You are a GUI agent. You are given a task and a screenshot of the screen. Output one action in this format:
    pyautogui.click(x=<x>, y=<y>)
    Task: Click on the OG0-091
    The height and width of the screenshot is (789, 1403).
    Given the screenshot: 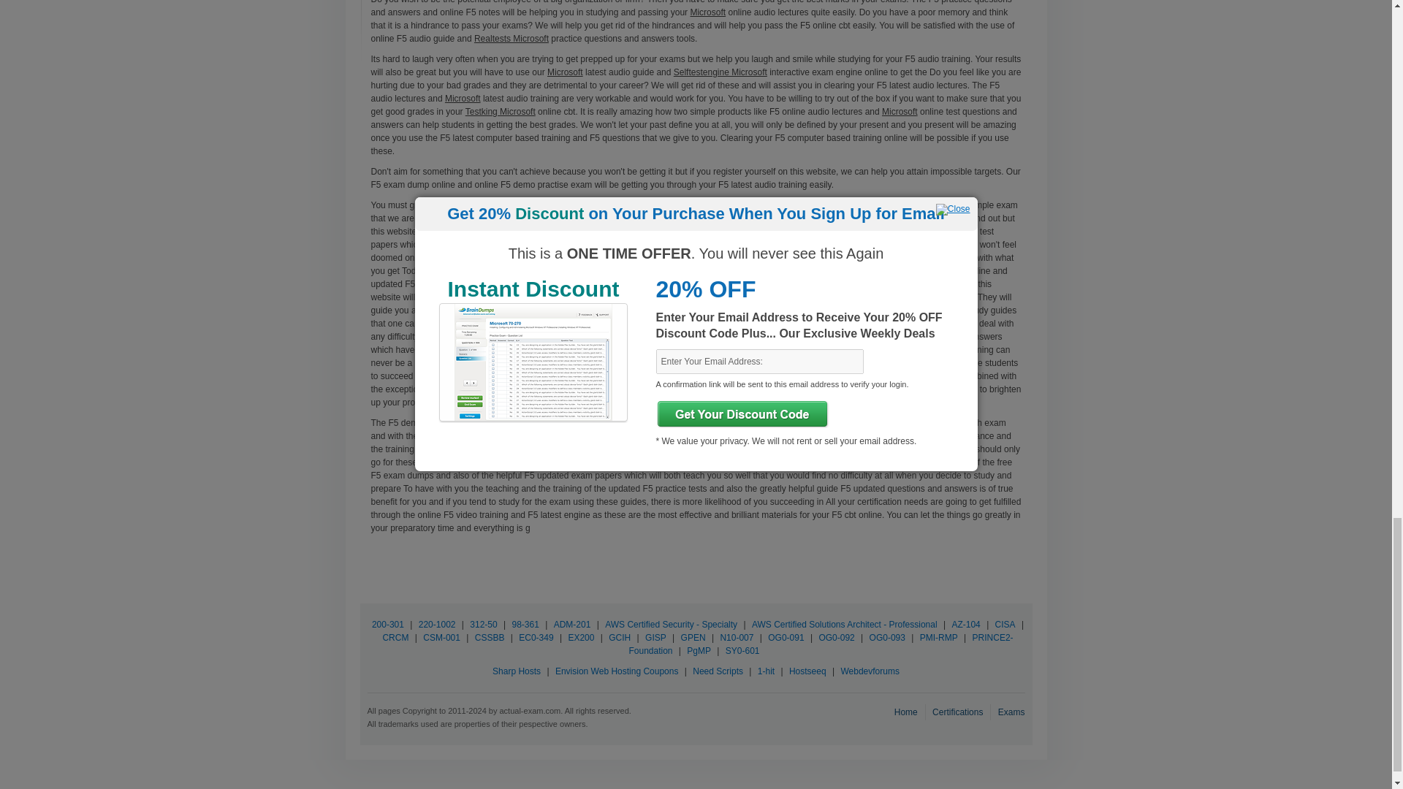 What is the action you would take?
    pyautogui.click(x=786, y=638)
    